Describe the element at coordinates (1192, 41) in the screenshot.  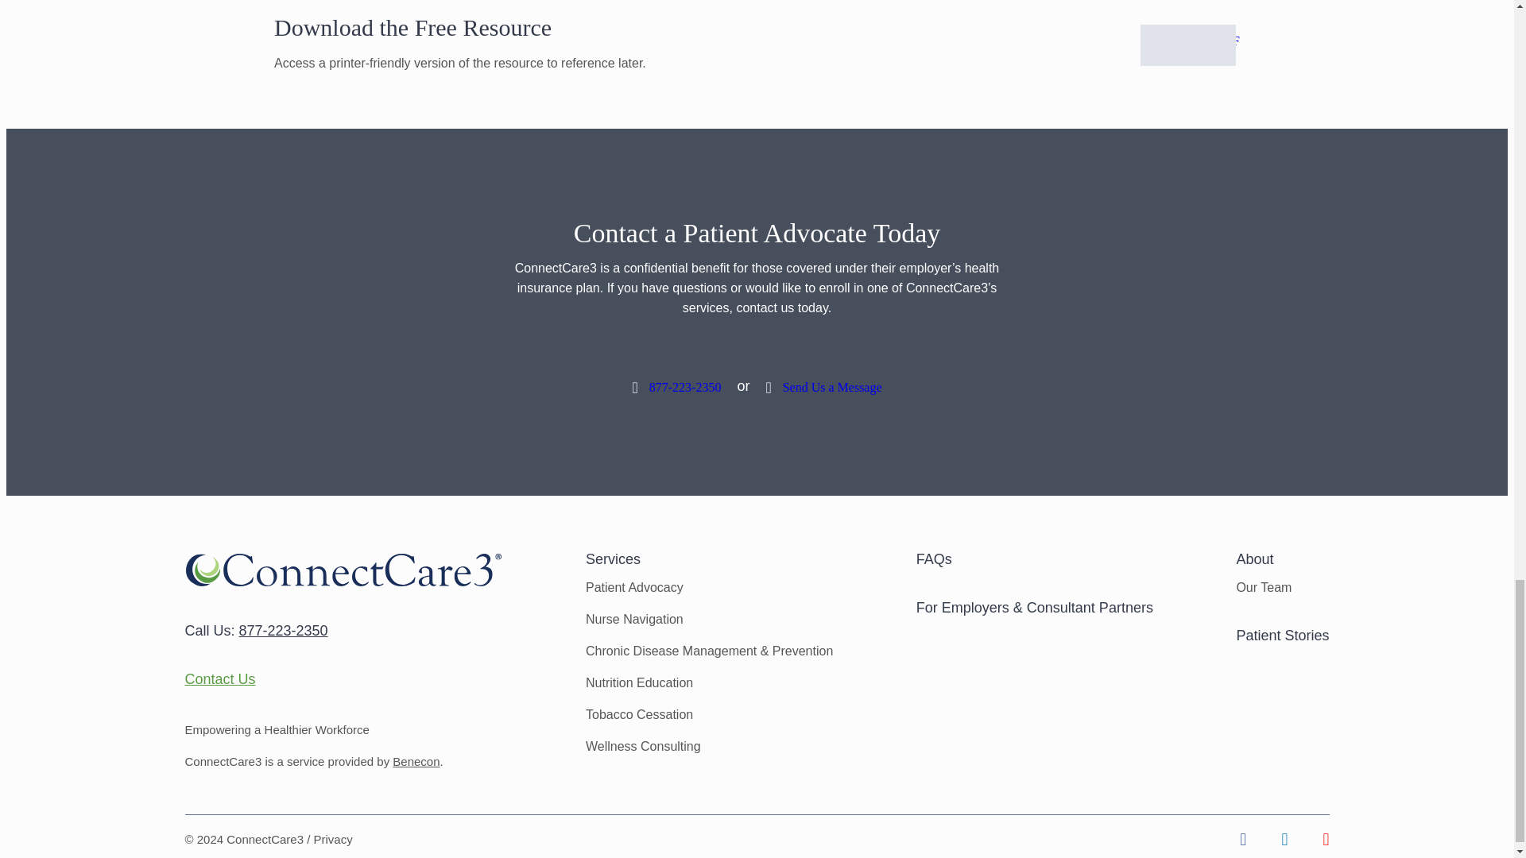
I see `Download PDF` at that location.